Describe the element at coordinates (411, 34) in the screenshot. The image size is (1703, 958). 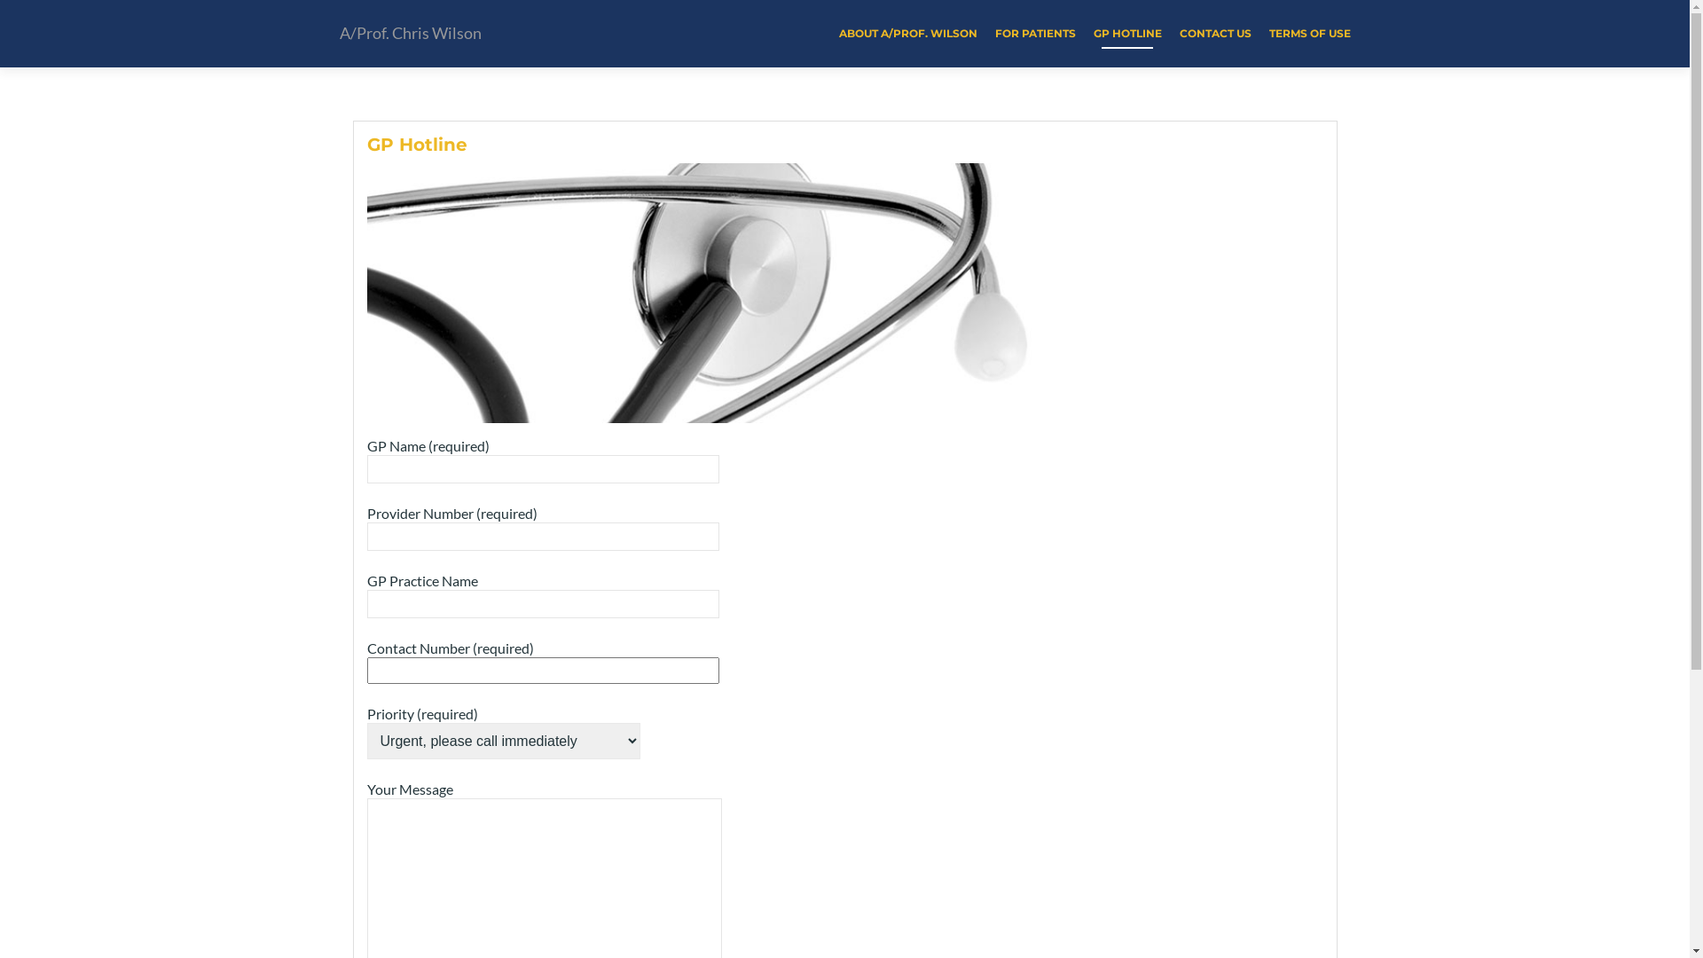
I see `A/Prof. Chris Wilson` at that location.